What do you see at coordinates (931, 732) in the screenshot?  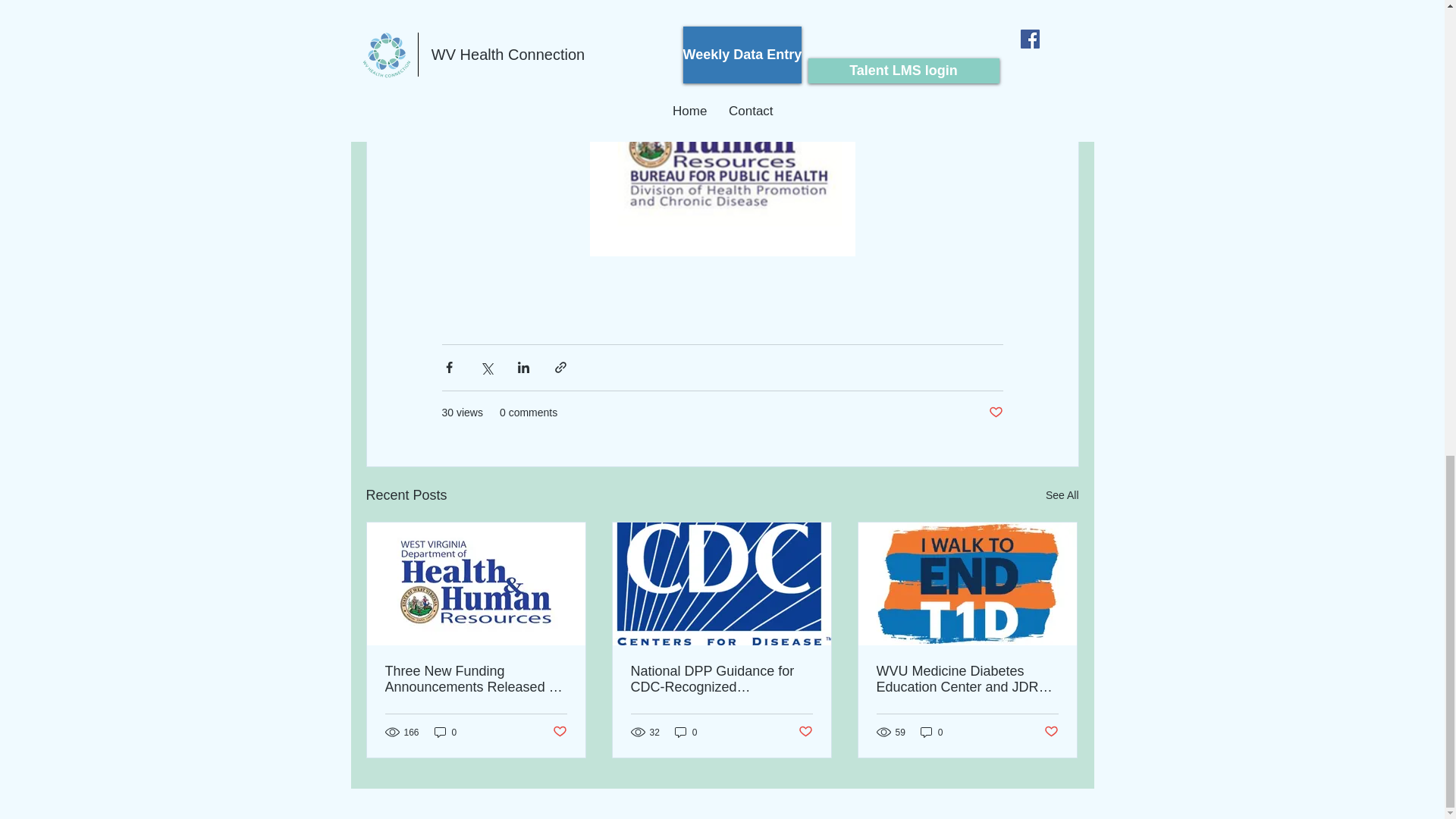 I see `0` at bounding box center [931, 732].